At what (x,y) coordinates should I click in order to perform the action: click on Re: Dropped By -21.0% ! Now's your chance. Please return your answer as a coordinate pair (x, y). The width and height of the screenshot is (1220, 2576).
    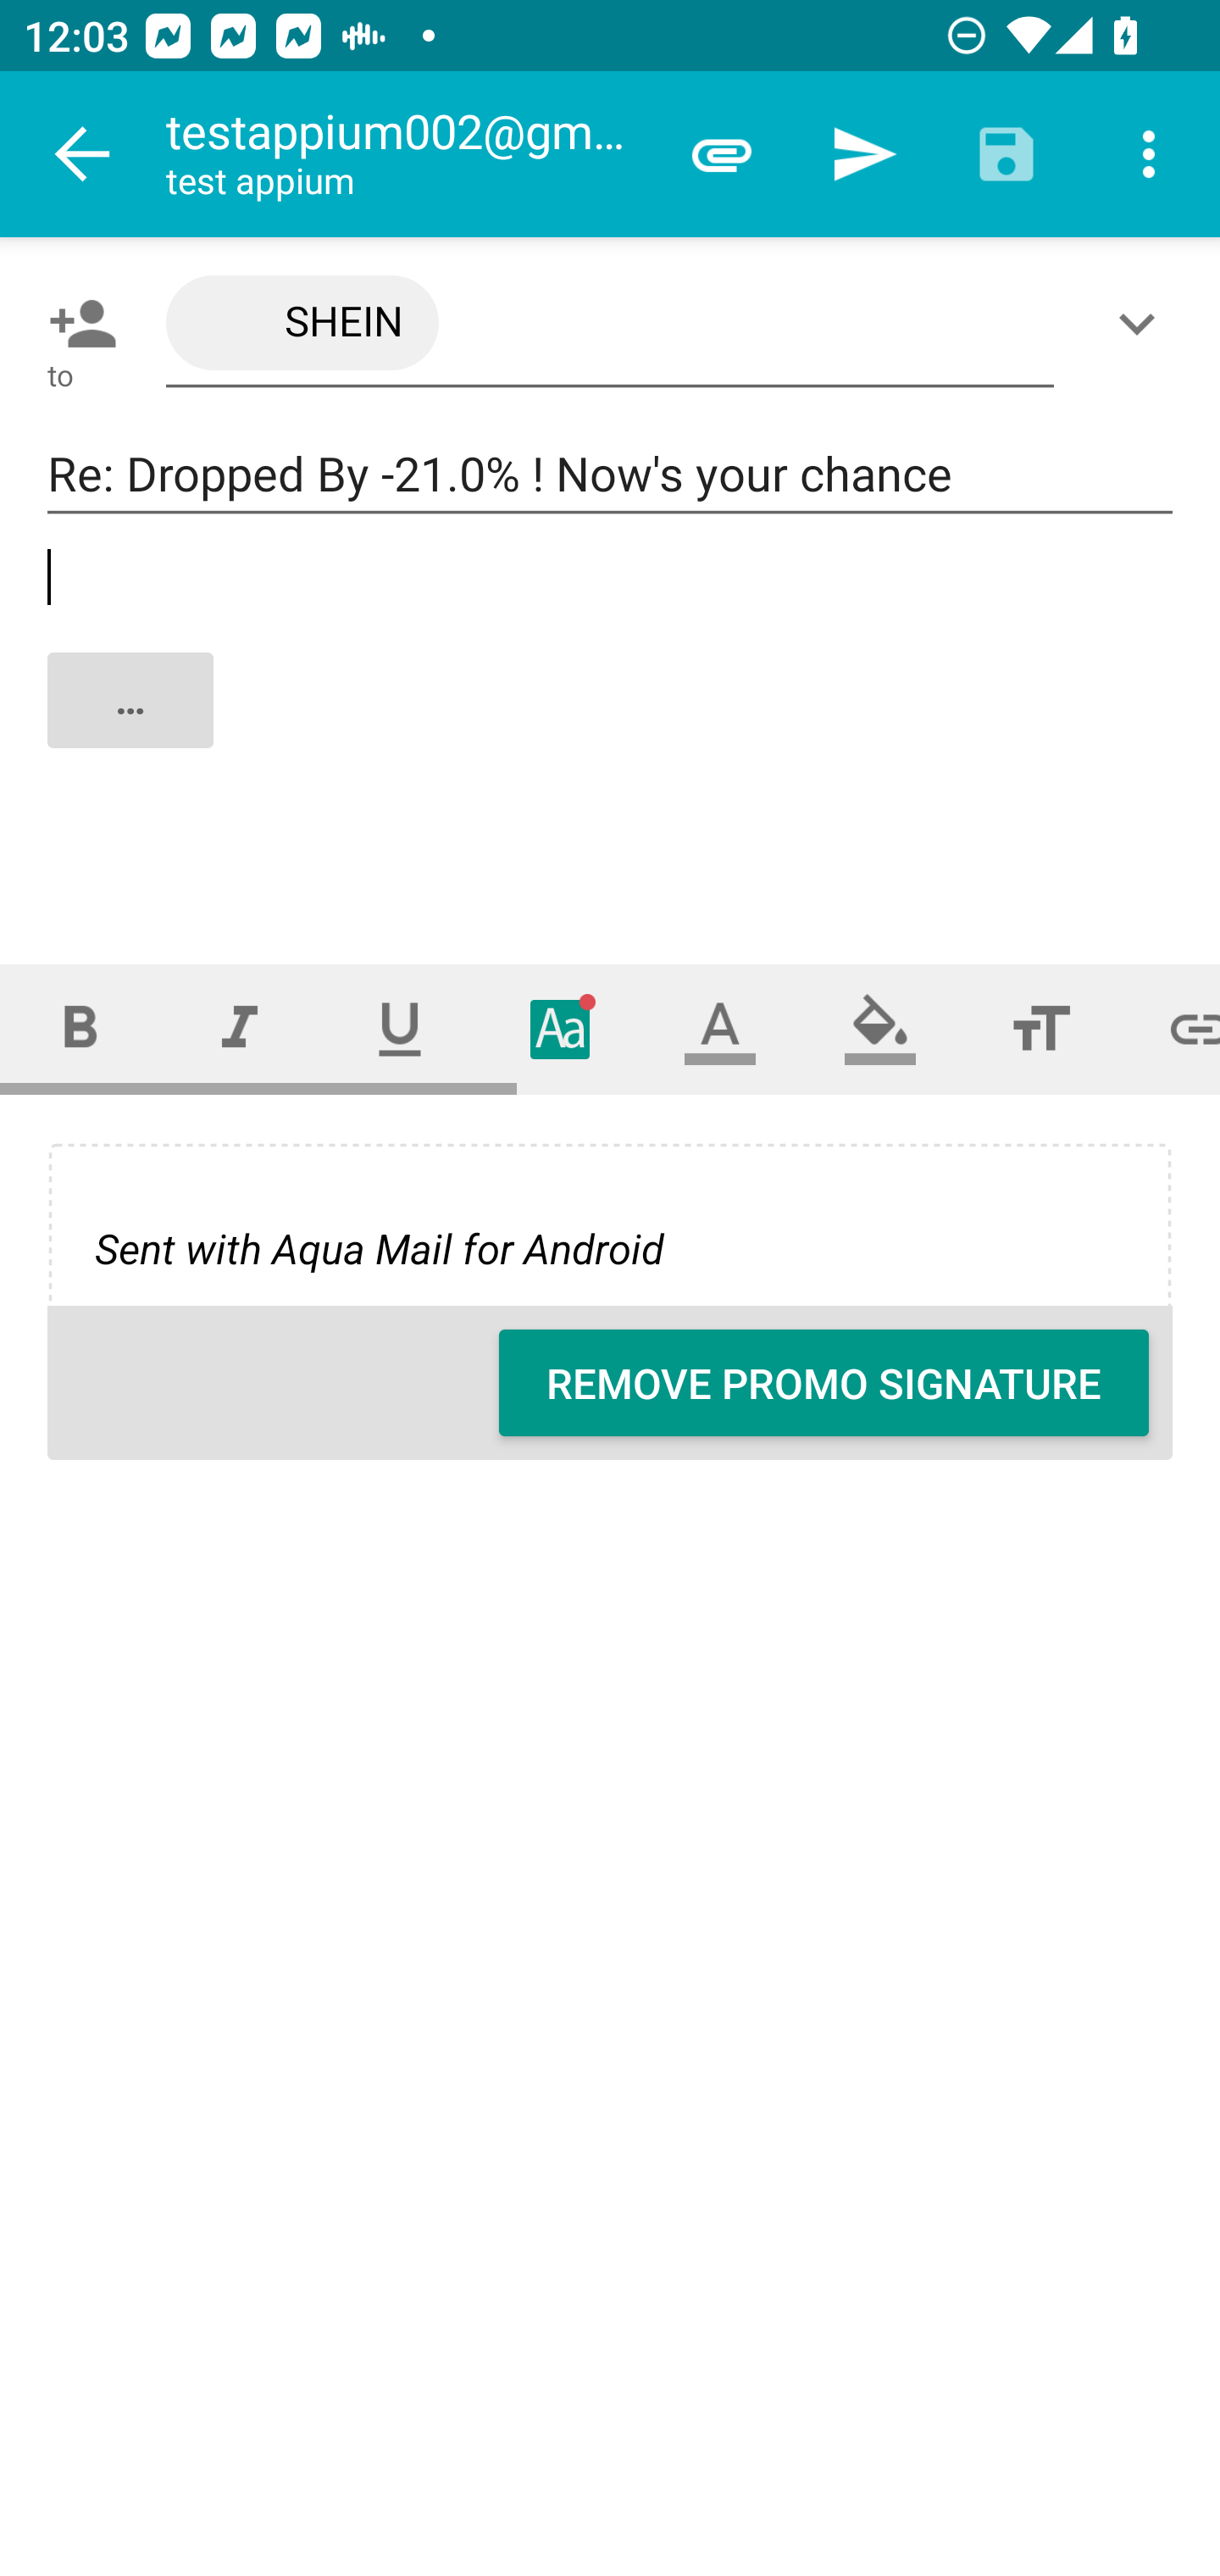
    Looking at the image, I should click on (610, 475).